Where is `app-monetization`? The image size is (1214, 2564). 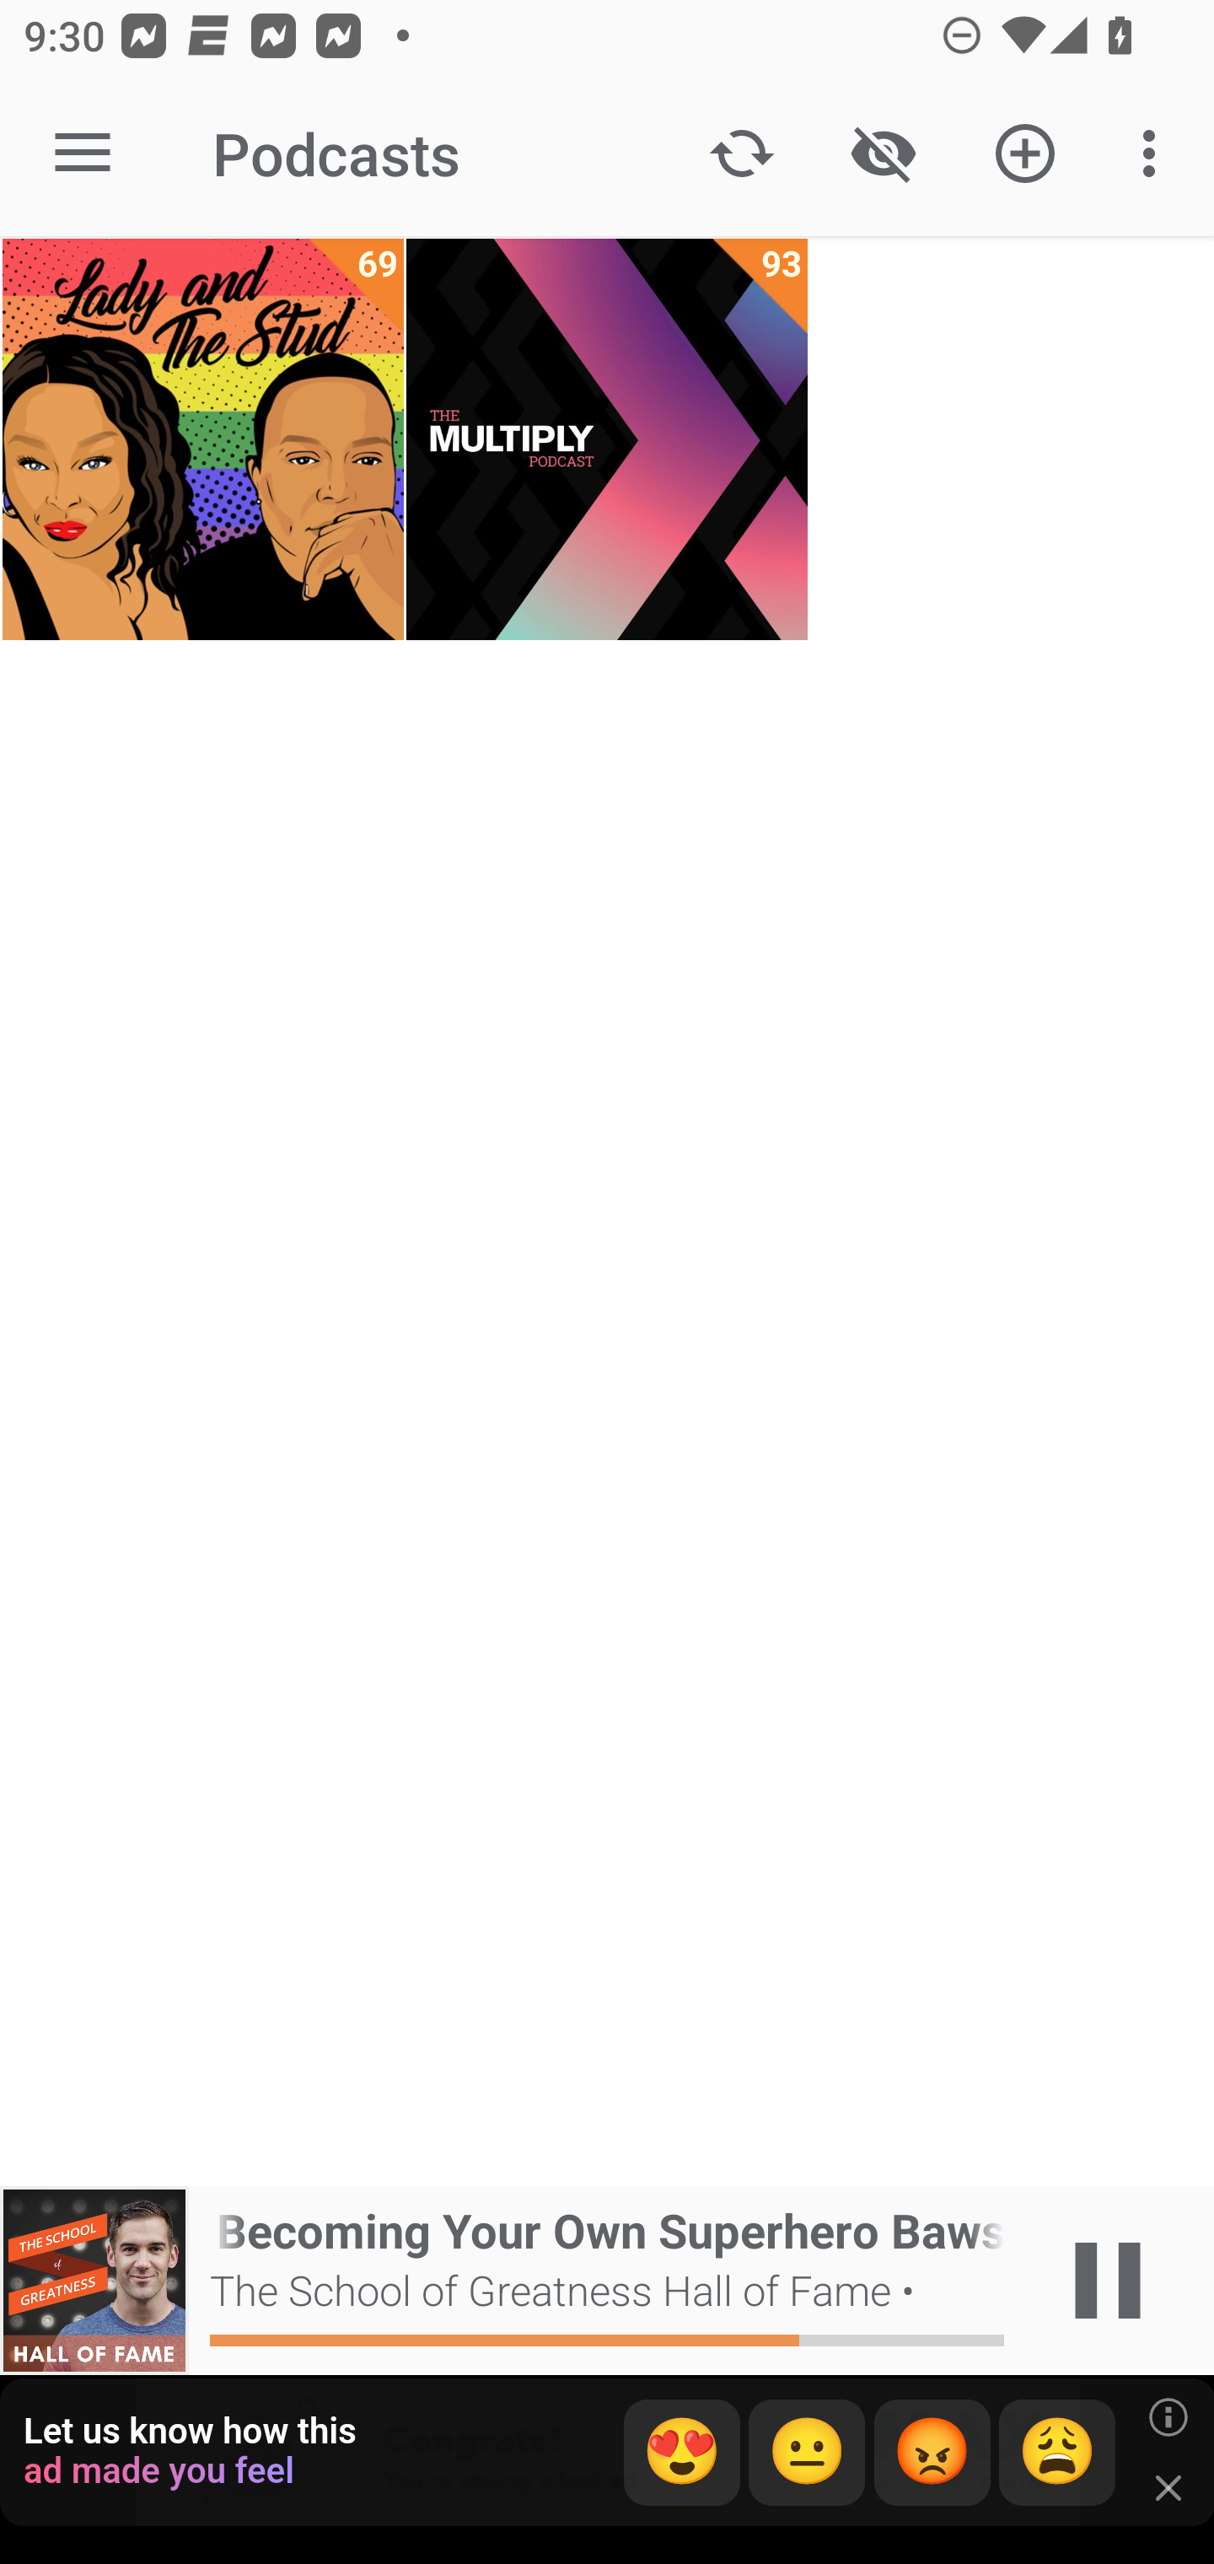 app-monetization is located at coordinates (607, 2454).